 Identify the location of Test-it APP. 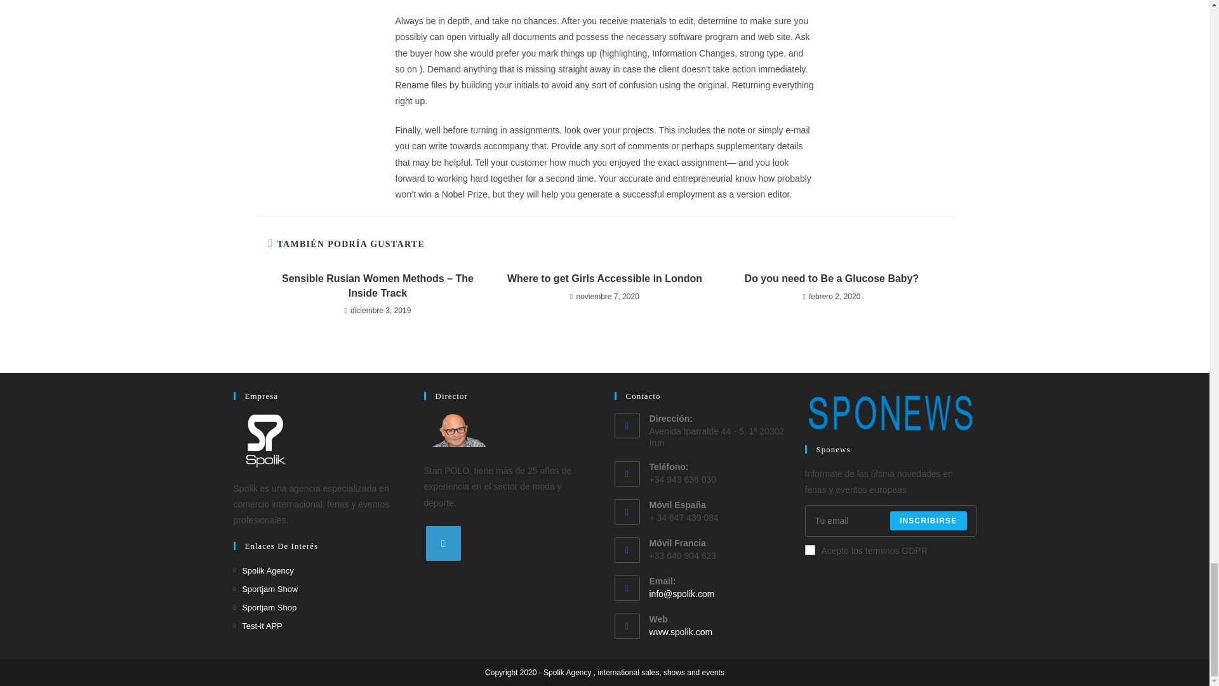
(258, 626).